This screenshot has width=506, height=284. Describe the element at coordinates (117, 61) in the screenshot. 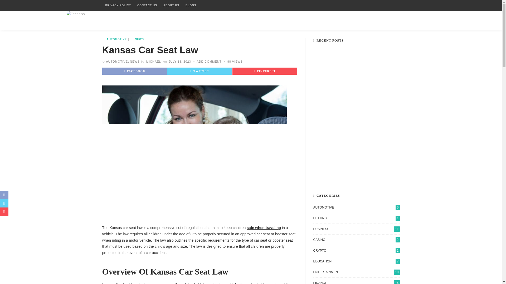

I see `Automotive` at that location.